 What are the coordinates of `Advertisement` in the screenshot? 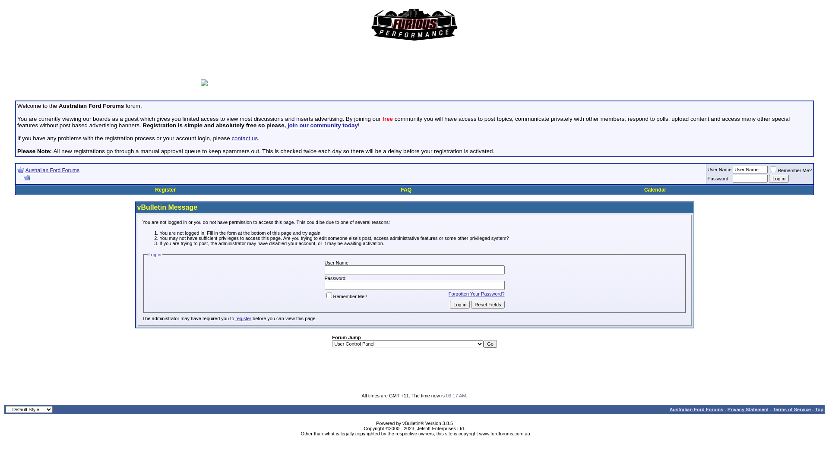 It's located at (414, 374).